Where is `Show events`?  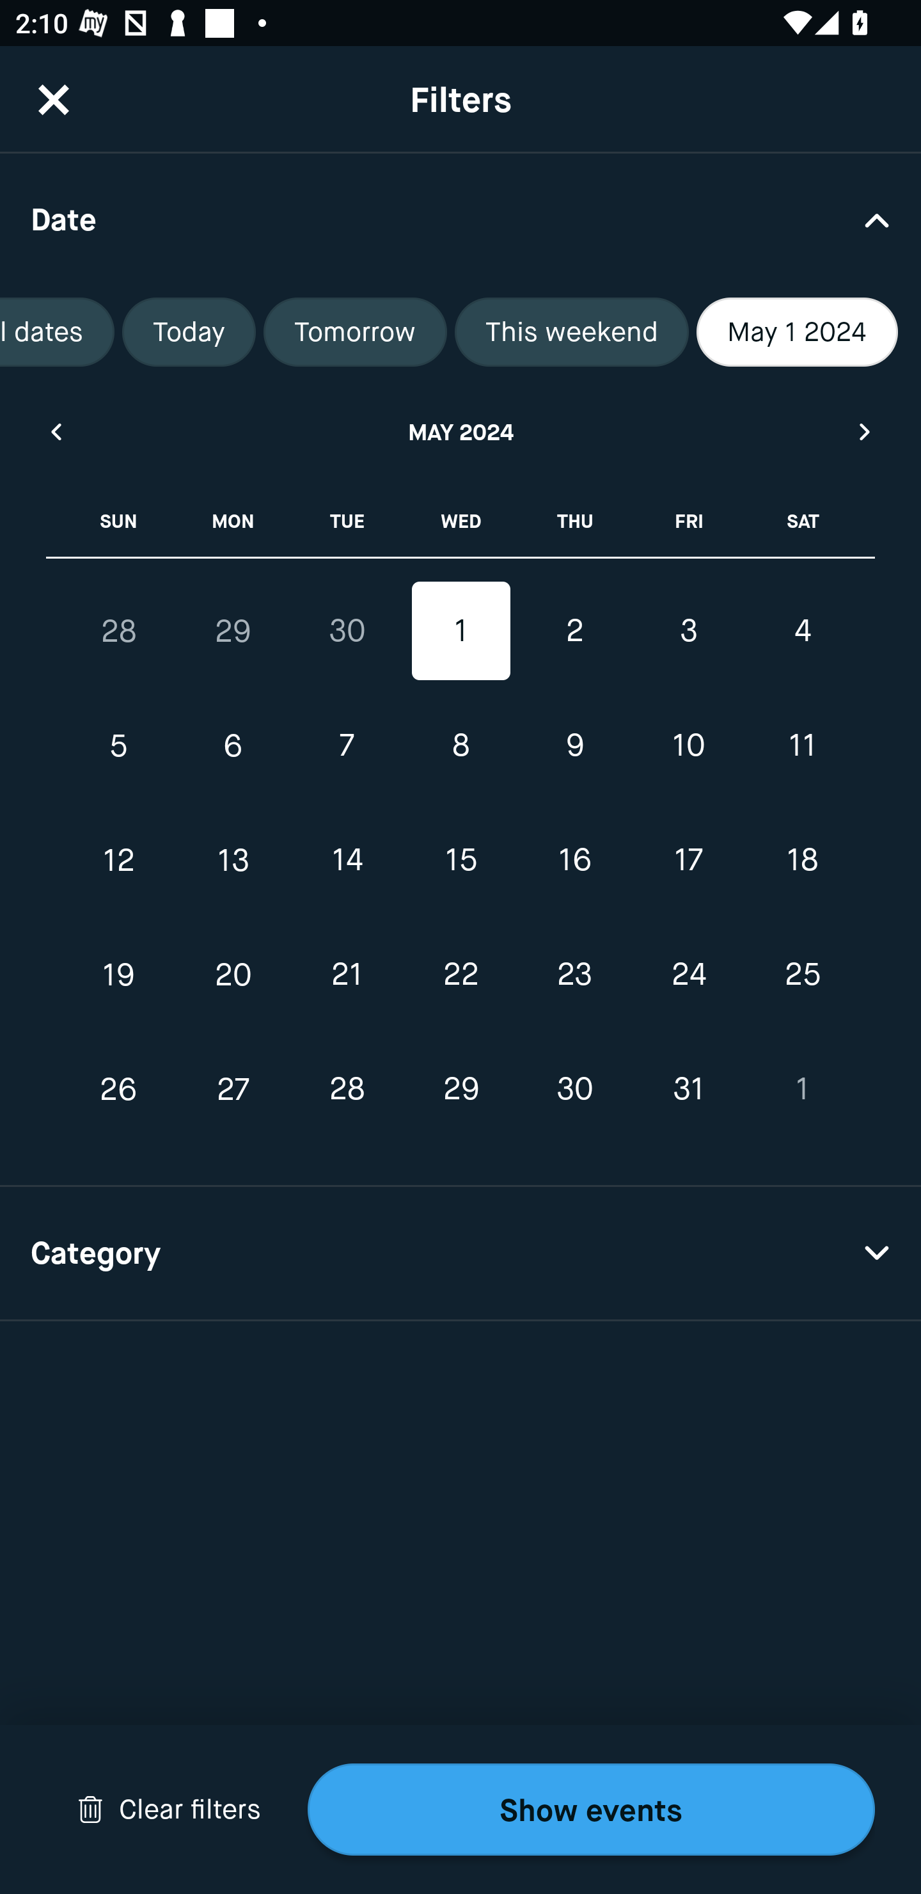
Show events is located at coordinates (591, 1810).